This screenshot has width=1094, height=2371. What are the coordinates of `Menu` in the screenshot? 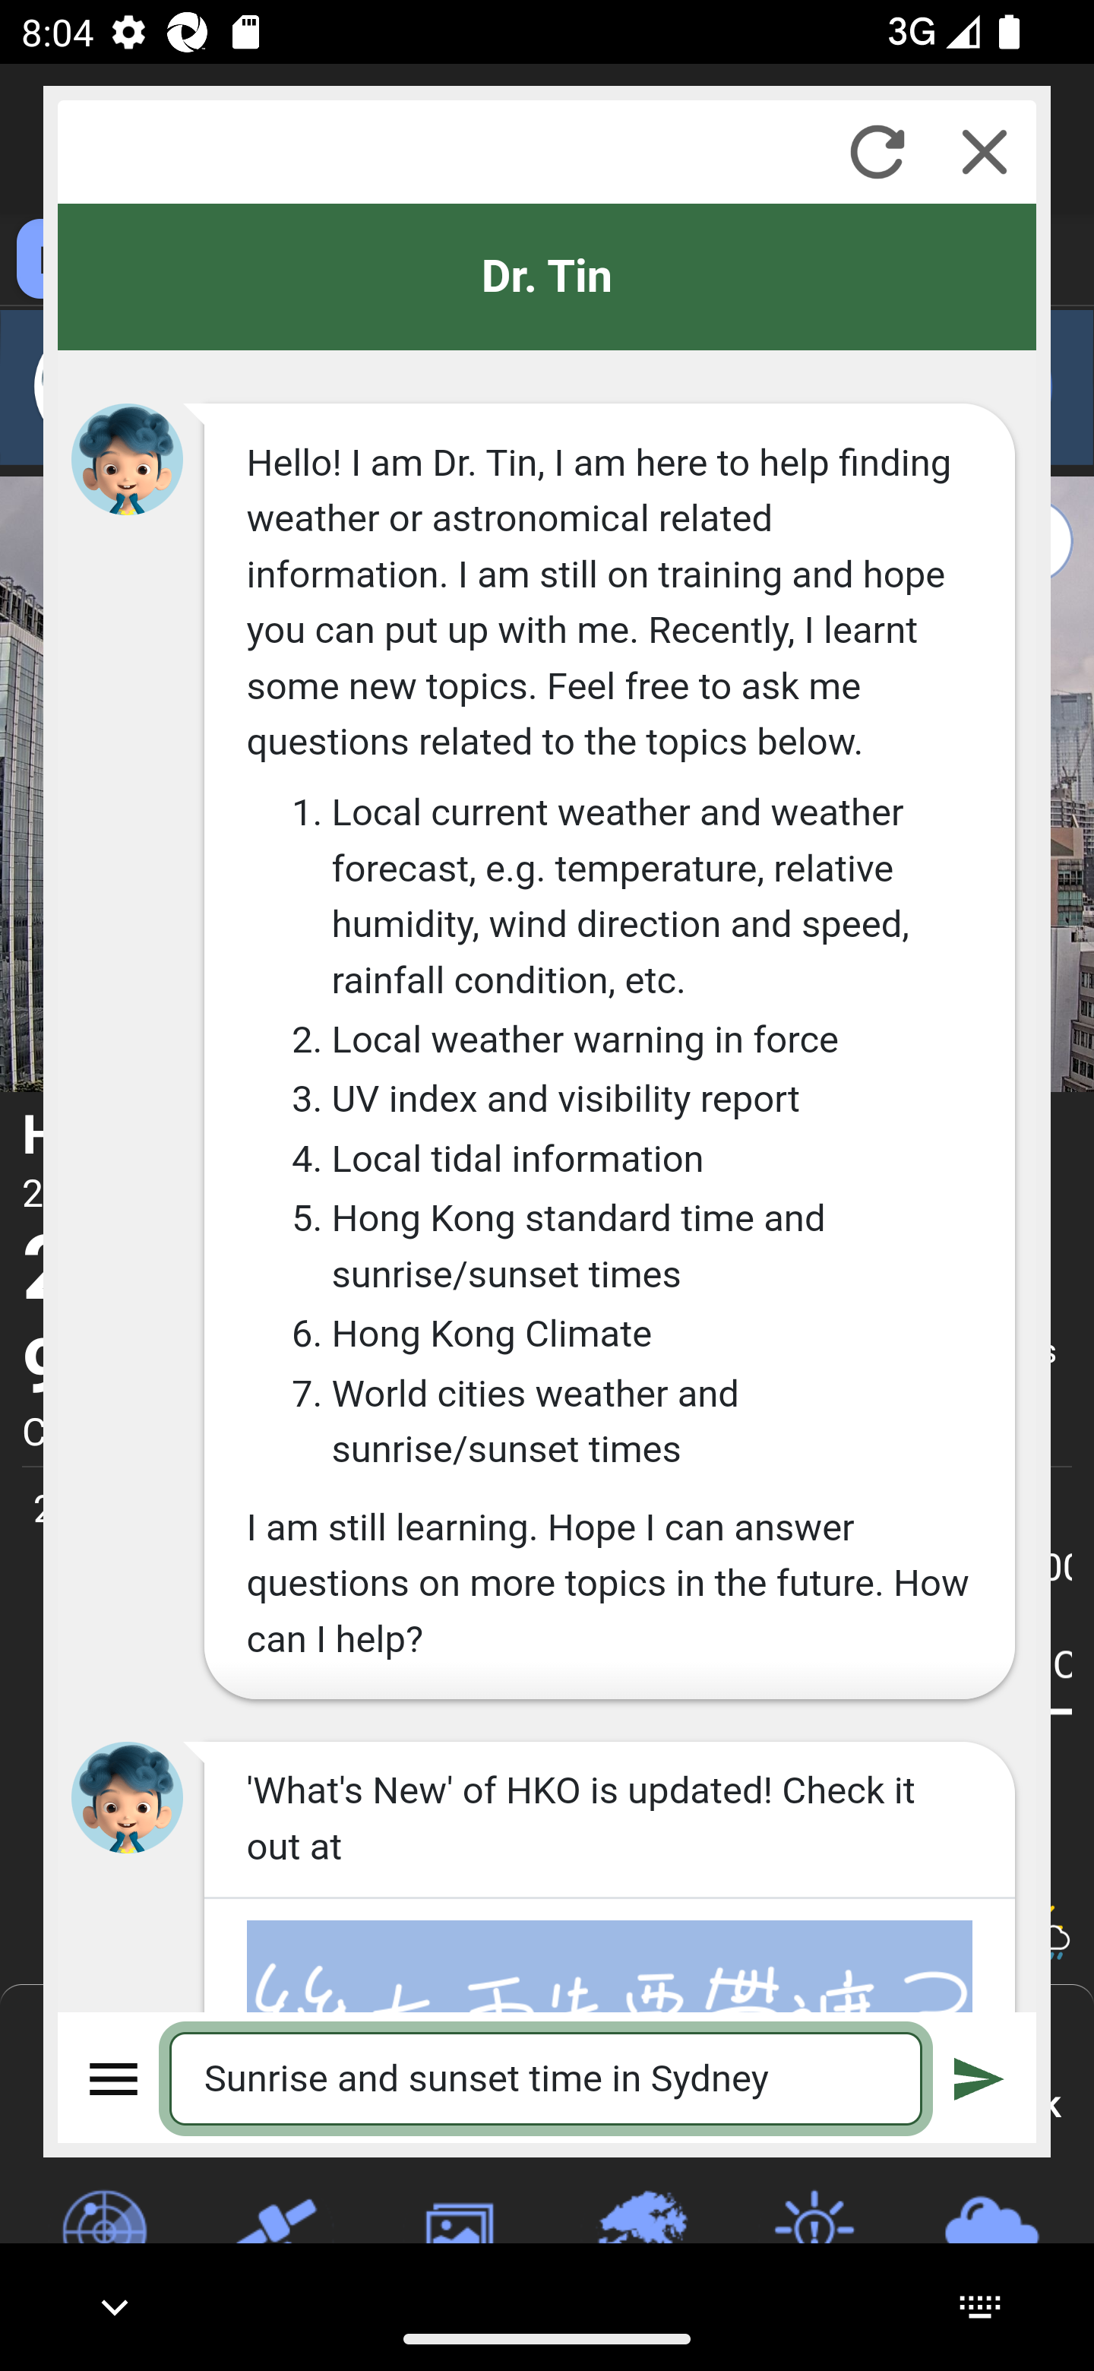 It's located at (115, 2078).